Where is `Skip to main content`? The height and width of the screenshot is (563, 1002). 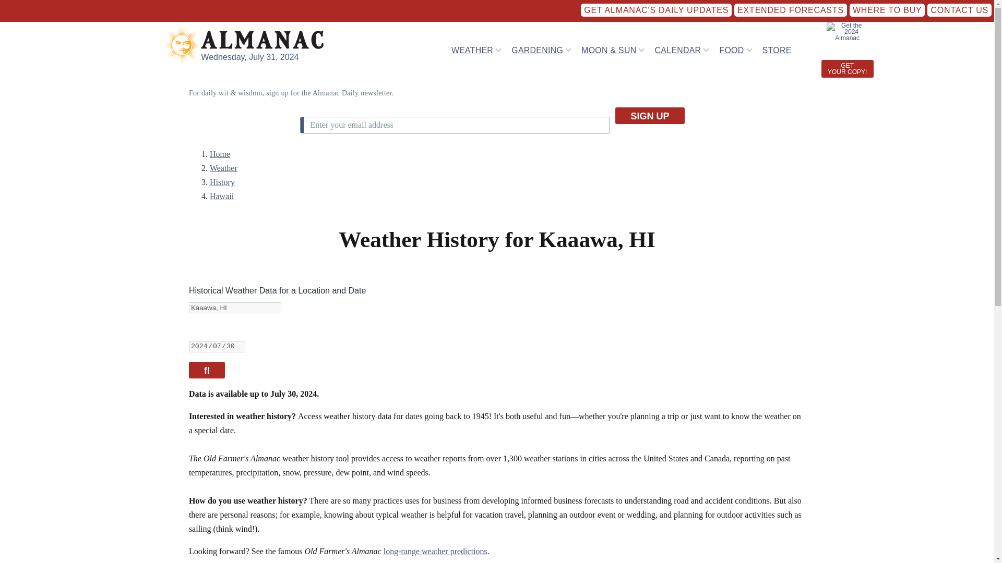 Skip to main content is located at coordinates (410, 5).